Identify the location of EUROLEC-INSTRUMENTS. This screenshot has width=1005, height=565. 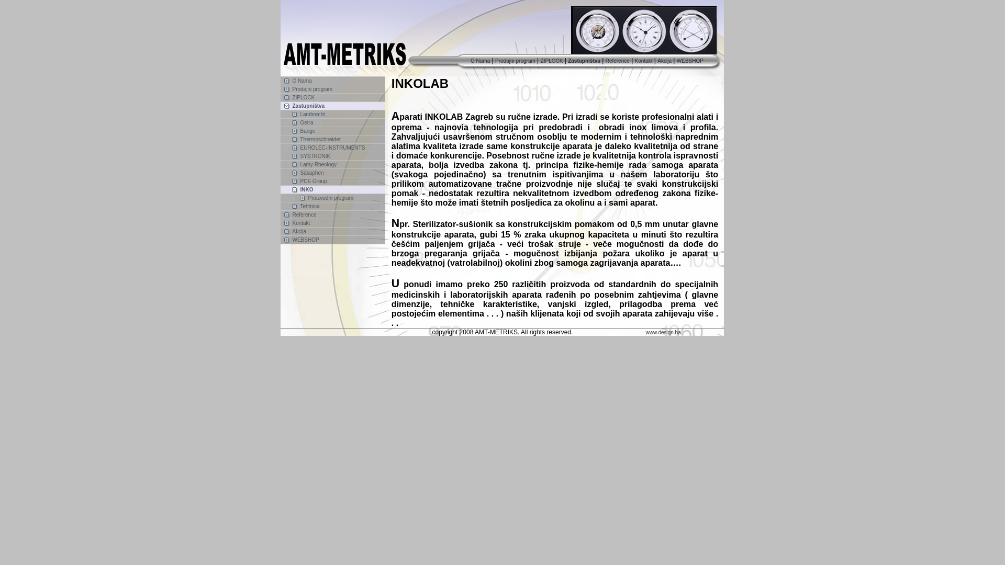
(332, 148).